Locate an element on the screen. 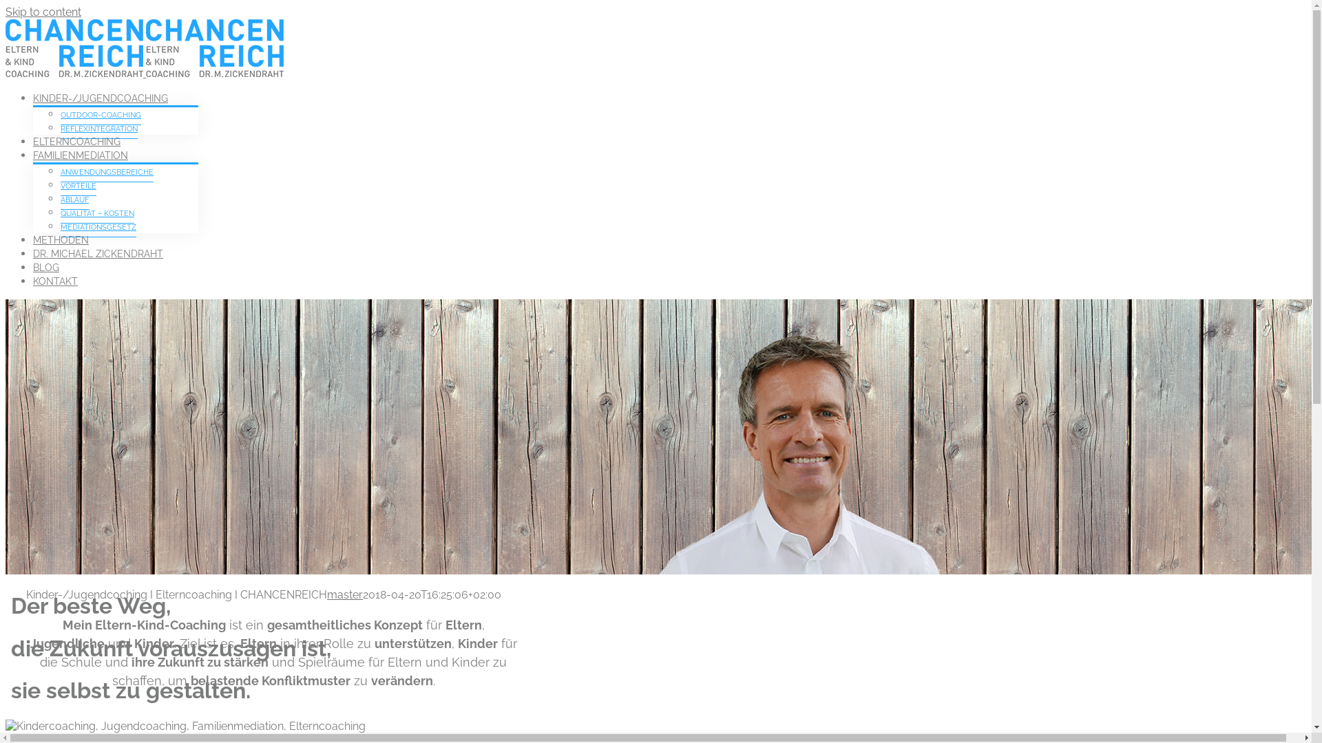  master is located at coordinates (345, 594).